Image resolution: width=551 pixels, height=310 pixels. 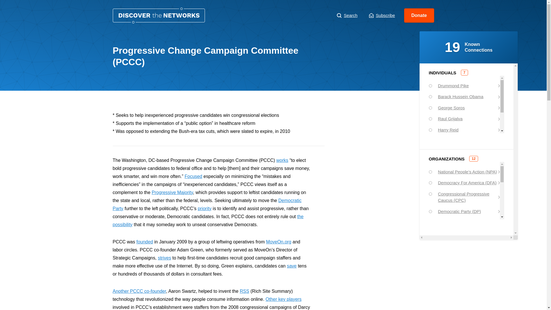 What do you see at coordinates (172, 192) in the screenshot?
I see `Progressive Majority` at bounding box center [172, 192].